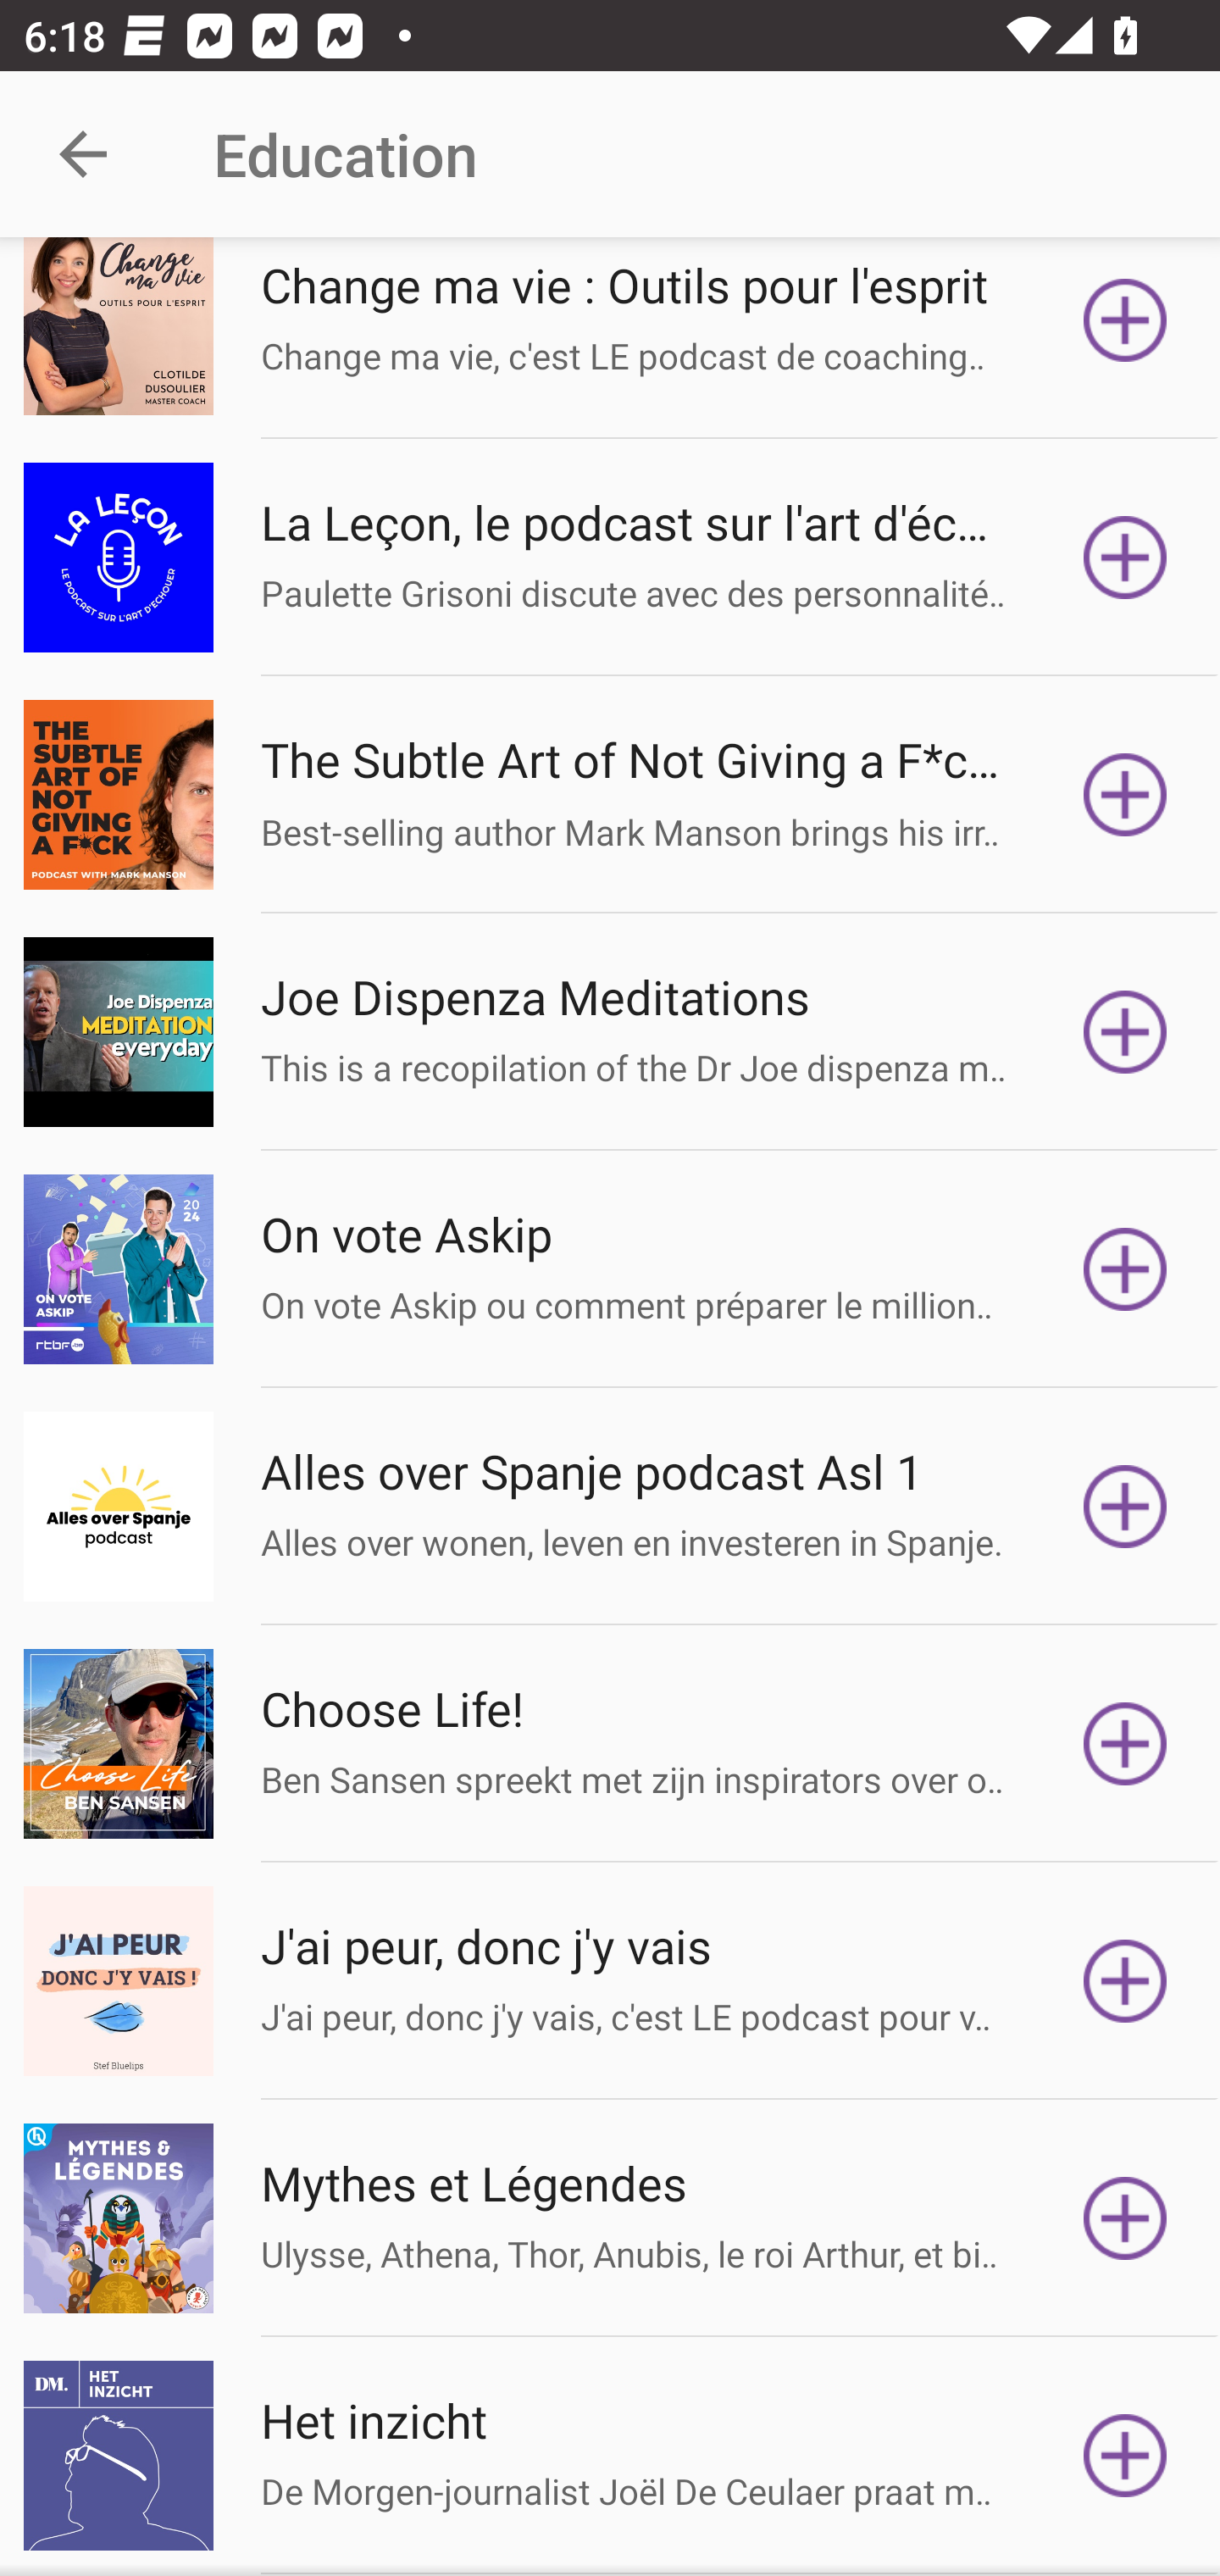 This screenshot has height=2576, width=1220. I want to click on Subscribe, so click(1125, 558).